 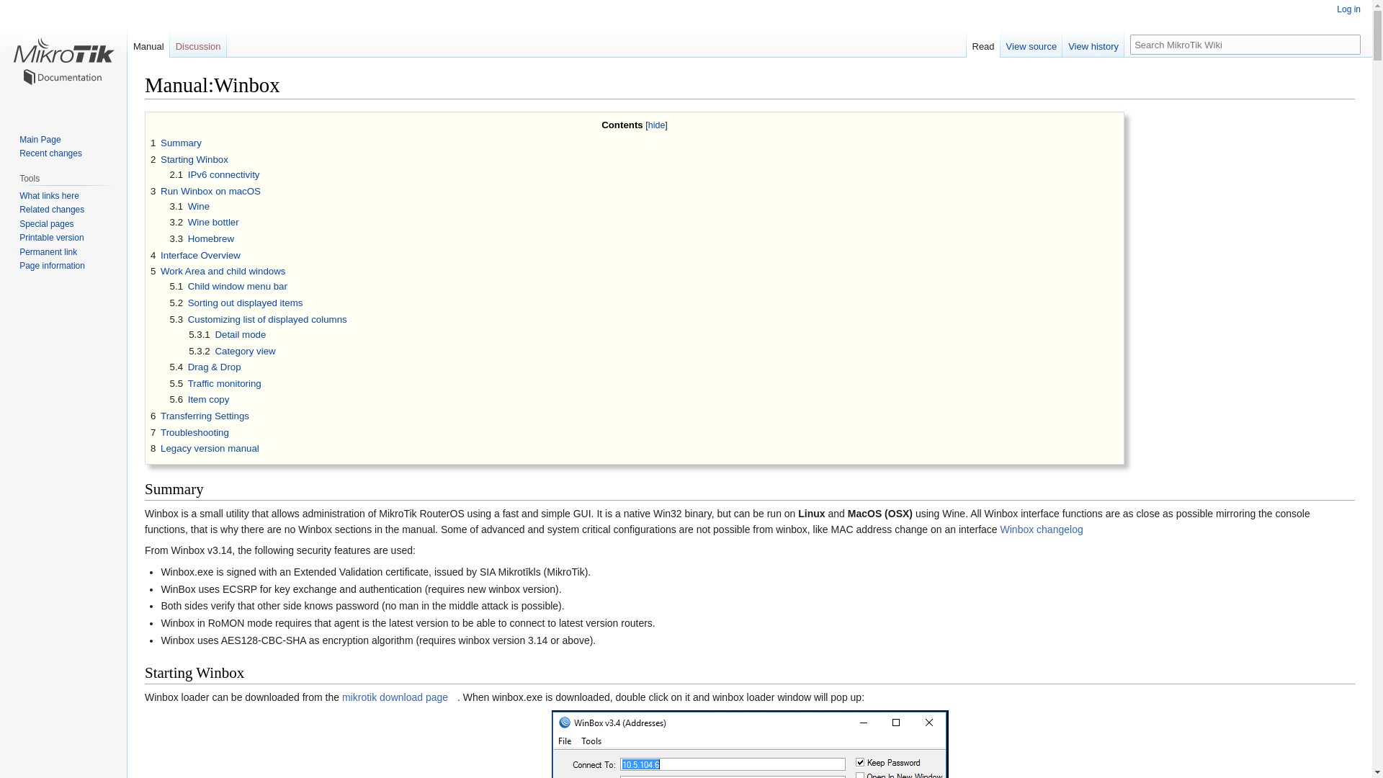 What do you see at coordinates (190, 431) in the screenshot?
I see `7 Troubleshooting` at bounding box center [190, 431].